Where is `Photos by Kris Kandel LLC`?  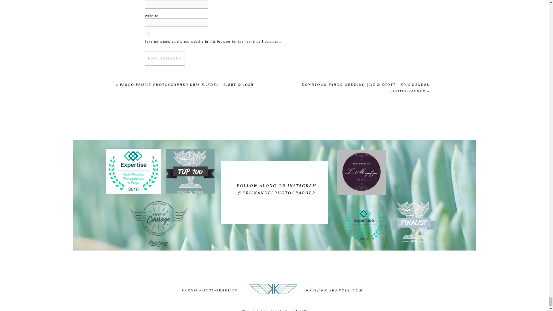 Photos by Kris Kandel LLC is located at coordinates (249, 310).